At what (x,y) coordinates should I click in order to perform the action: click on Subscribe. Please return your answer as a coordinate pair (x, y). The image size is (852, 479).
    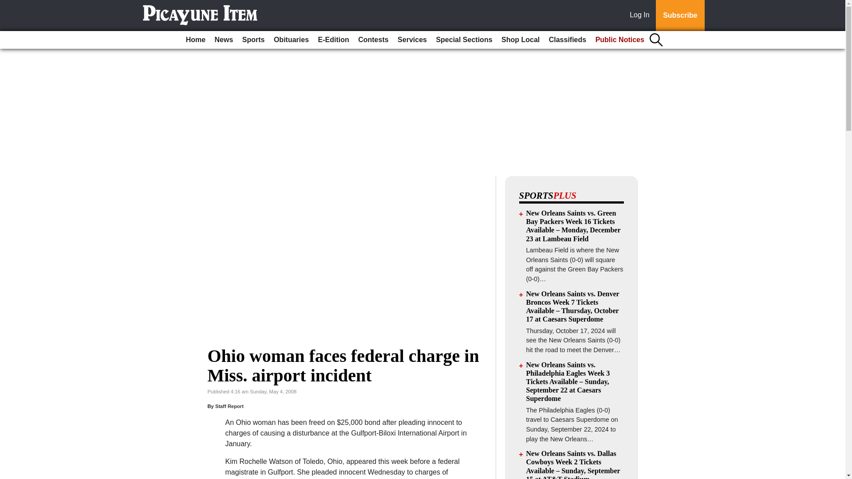
    Looking at the image, I should click on (680, 16).